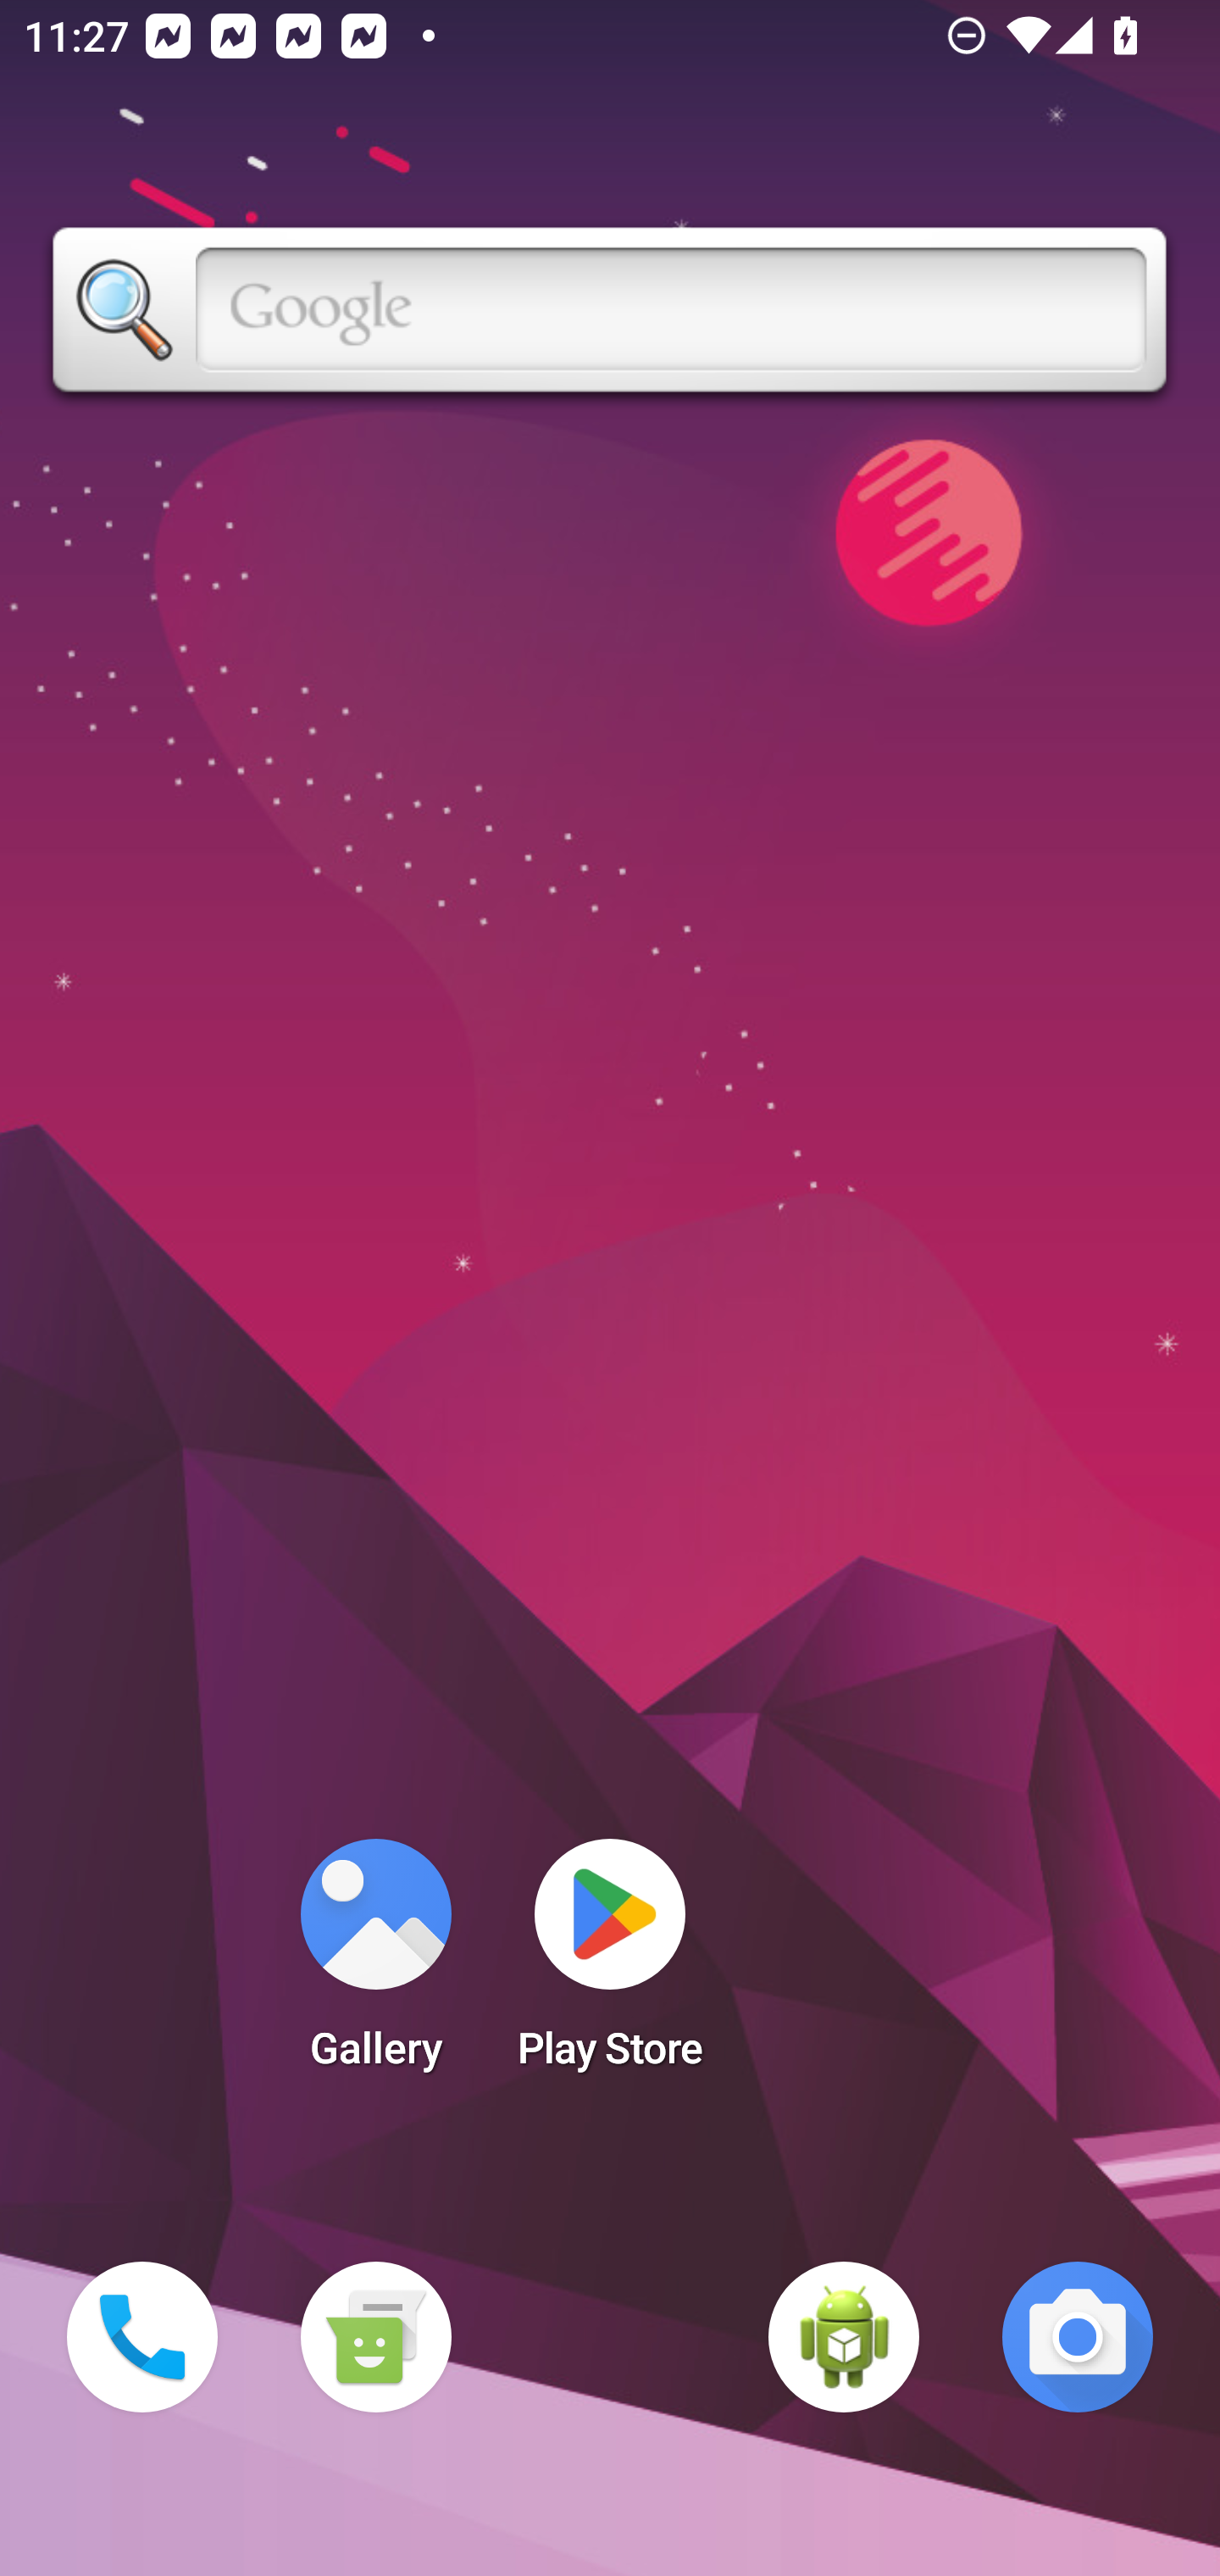 The image size is (1220, 2576). Describe the element at coordinates (844, 2337) in the screenshot. I see `WebView Browser Tester` at that location.